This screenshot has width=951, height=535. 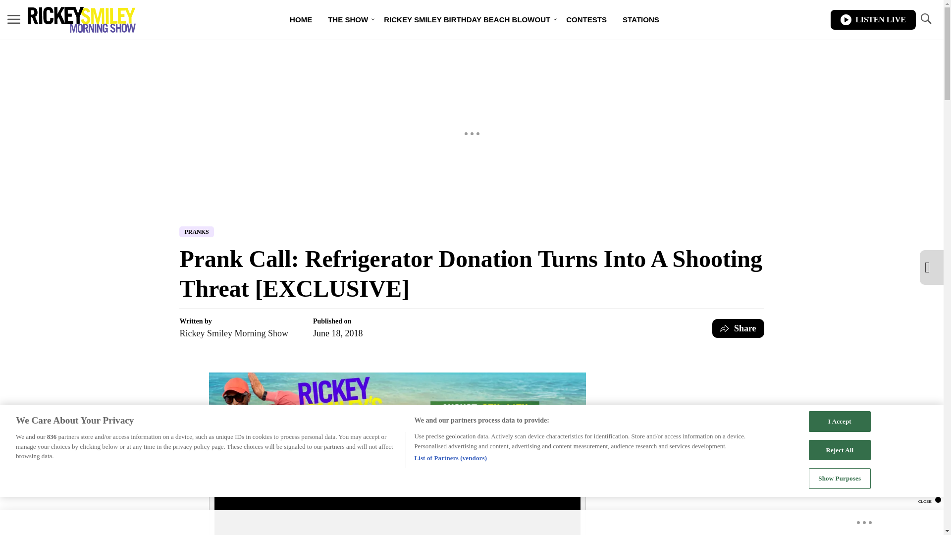 I want to click on Share, so click(x=738, y=328).